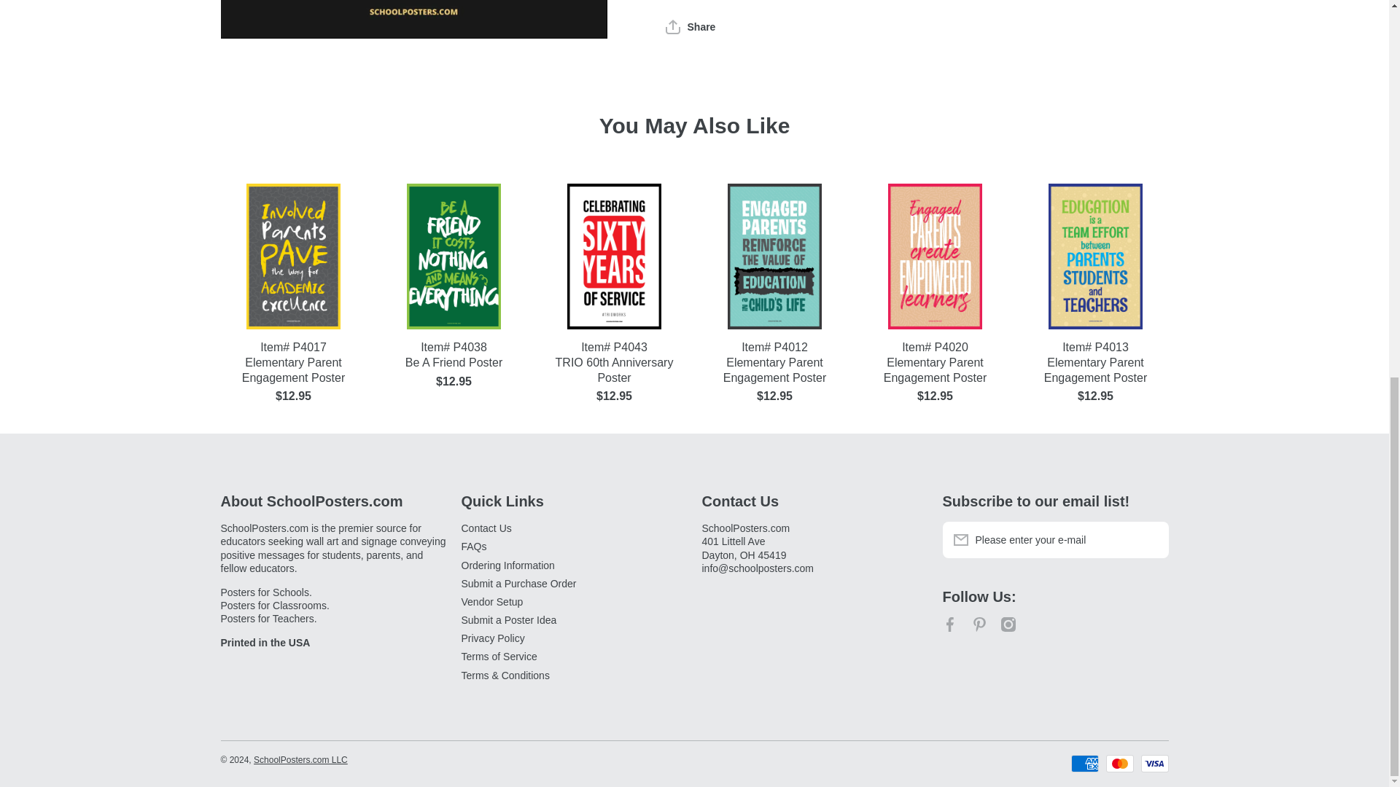 Image resolution: width=1400 pixels, height=787 pixels. What do you see at coordinates (454, 363) in the screenshot?
I see `Be A Friend Poster` at bounding box center [454, 363].